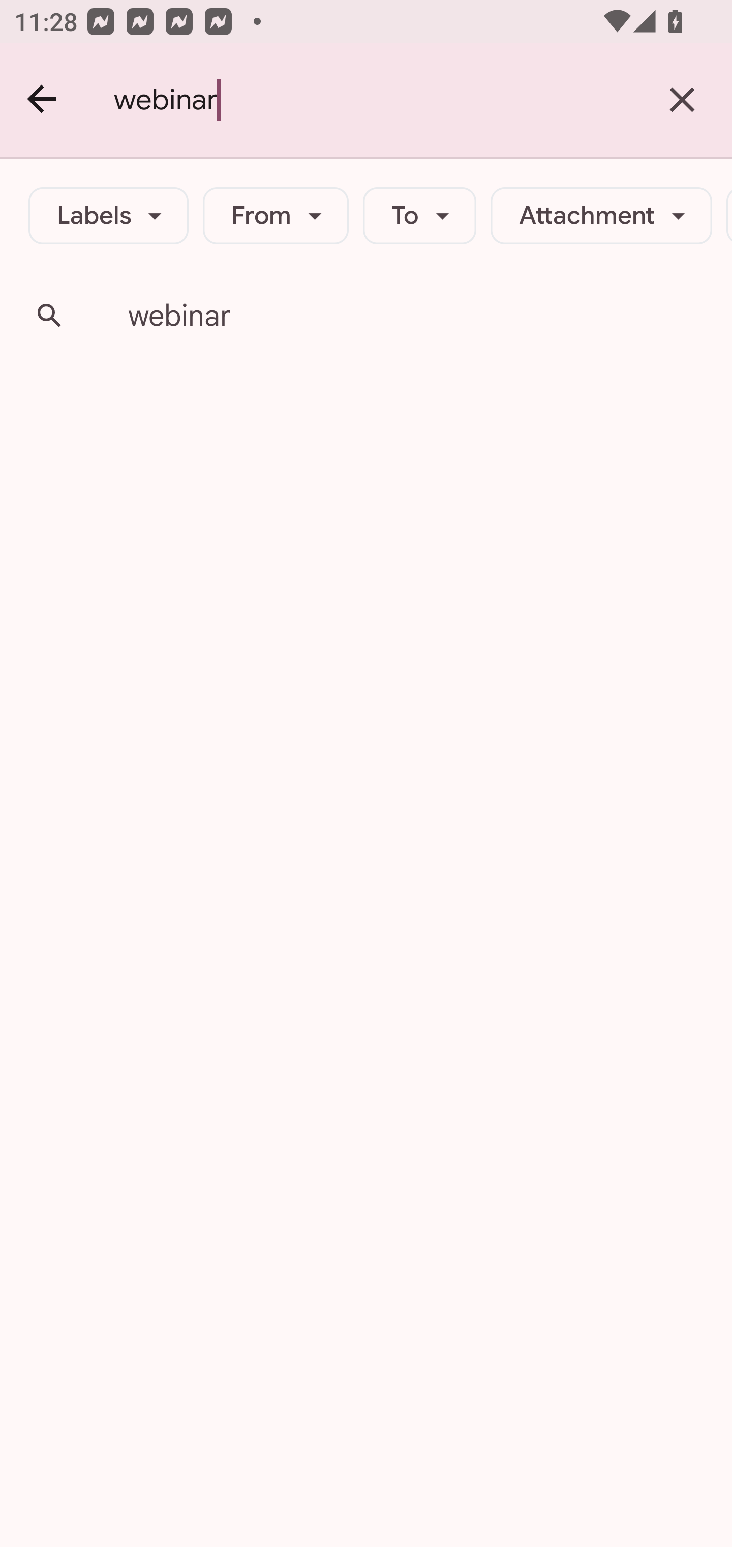 The image size is (732, 1547). What do you see at coordinates (601, 216) in the screenshot?
I see `Attachment` at bounding box center [601, 216].